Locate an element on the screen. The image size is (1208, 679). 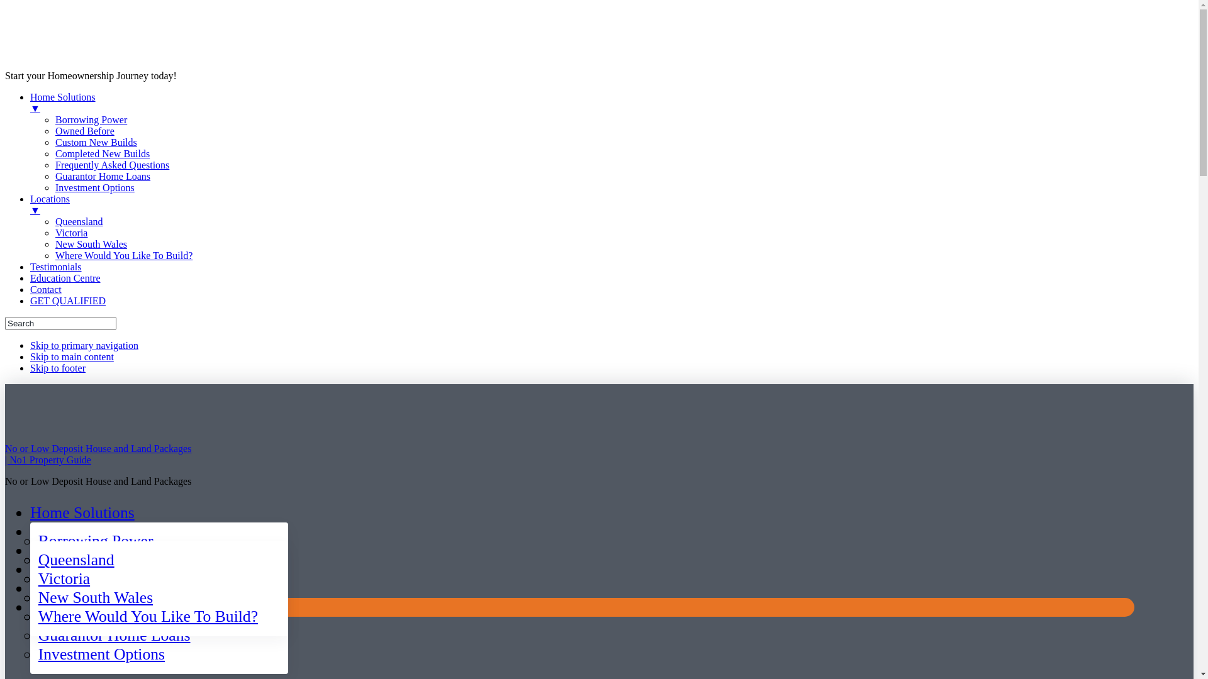
New South Wales is located at coordinates (91, 244).